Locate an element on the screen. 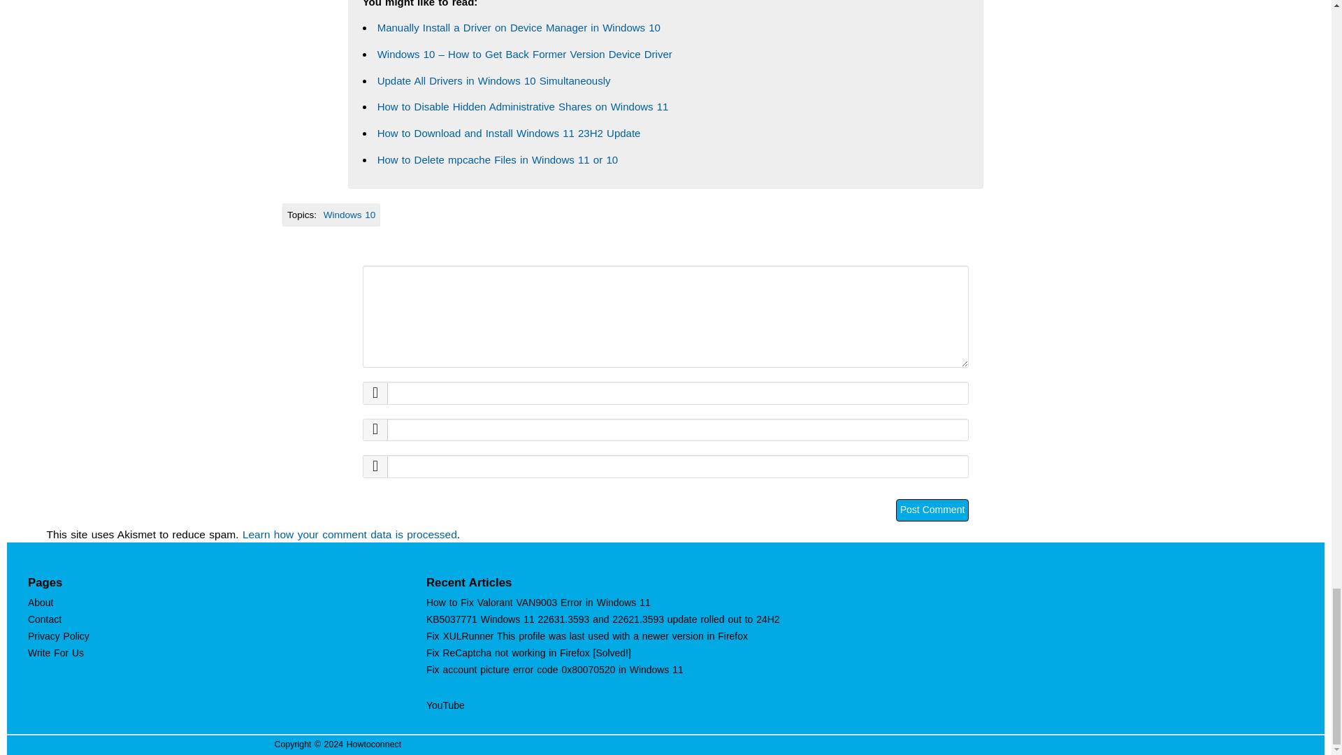  Learn how your comment data is processed is located at coordinates (349, 534).